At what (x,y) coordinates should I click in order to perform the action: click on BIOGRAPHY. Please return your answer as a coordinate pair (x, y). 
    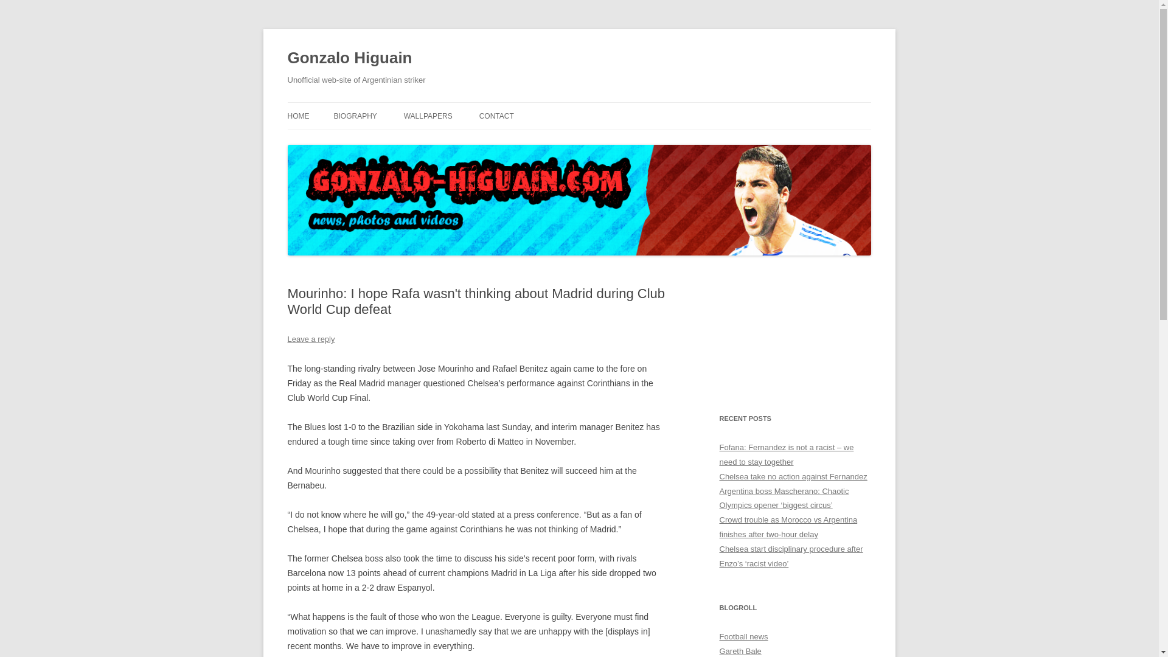
    Looking at the image, I should click on (354, 116).